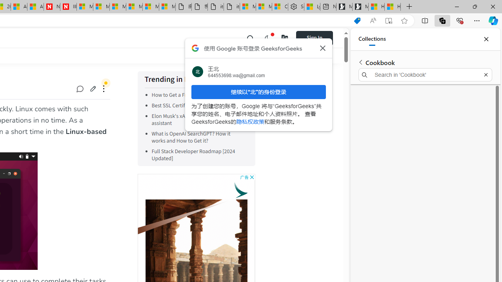 Image resolution: width=502 pixels, height=282 pixels. I want to click on AutomationID: cbb, so click(252, 177).